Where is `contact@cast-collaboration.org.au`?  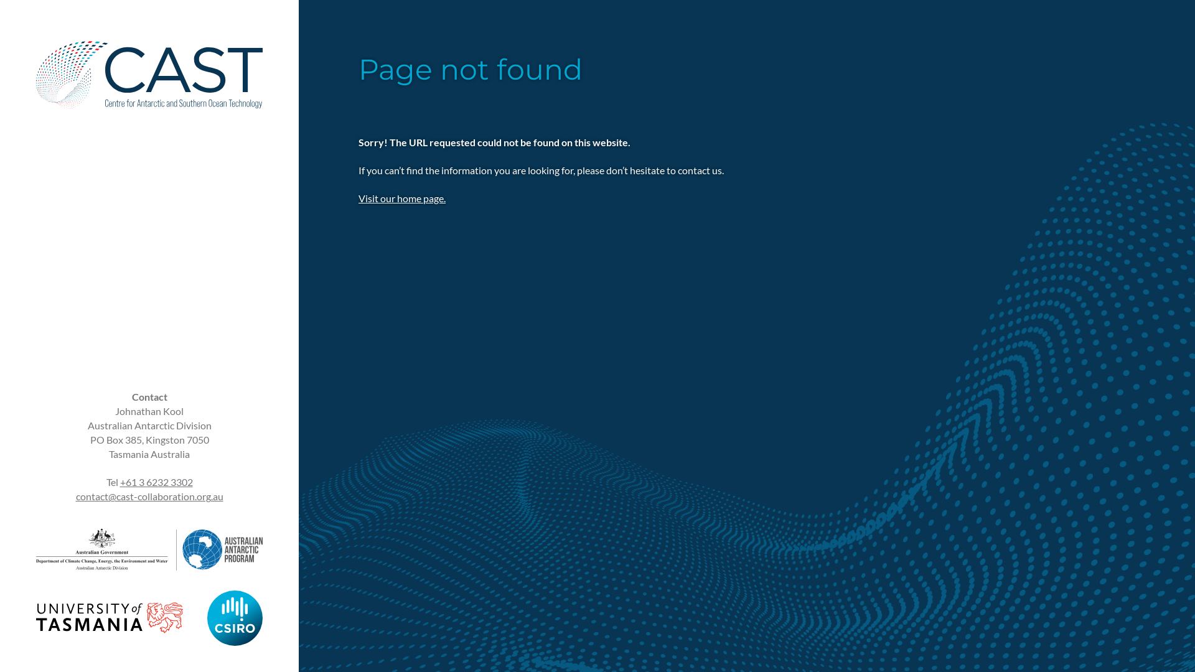 contact@cast-collaboration.org.au is located at coordinates (149, 497).